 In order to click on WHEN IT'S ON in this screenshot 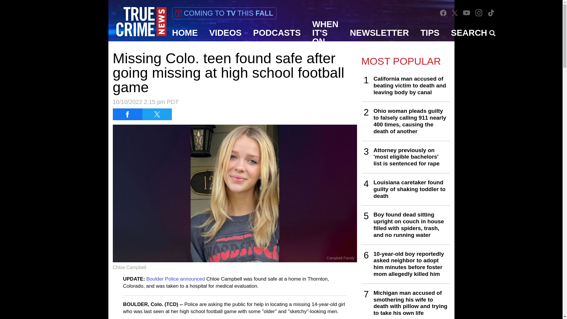, I will do `click(325, 33)`.